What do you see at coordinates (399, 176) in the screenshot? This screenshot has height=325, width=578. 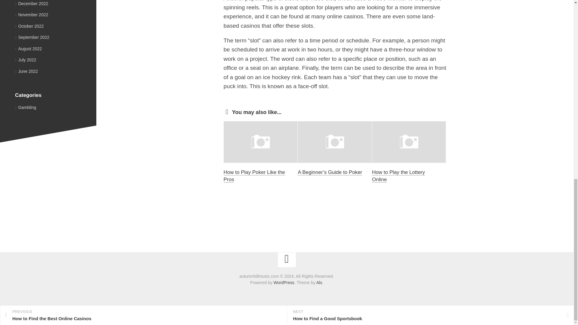 I see `How to Play the Lottery Online` at bounding box center [399, 176].